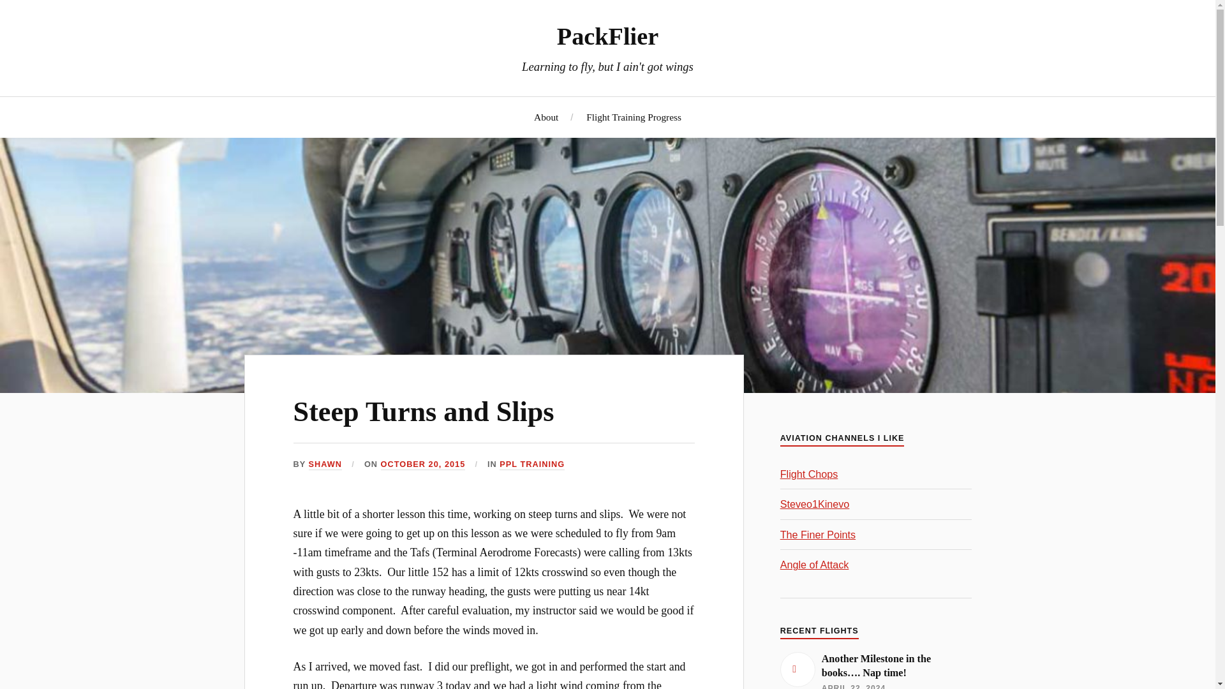 The height and width of the screenshot is (689, 1225). I want to click on Steep Turns and Slips, so click(424, 411).